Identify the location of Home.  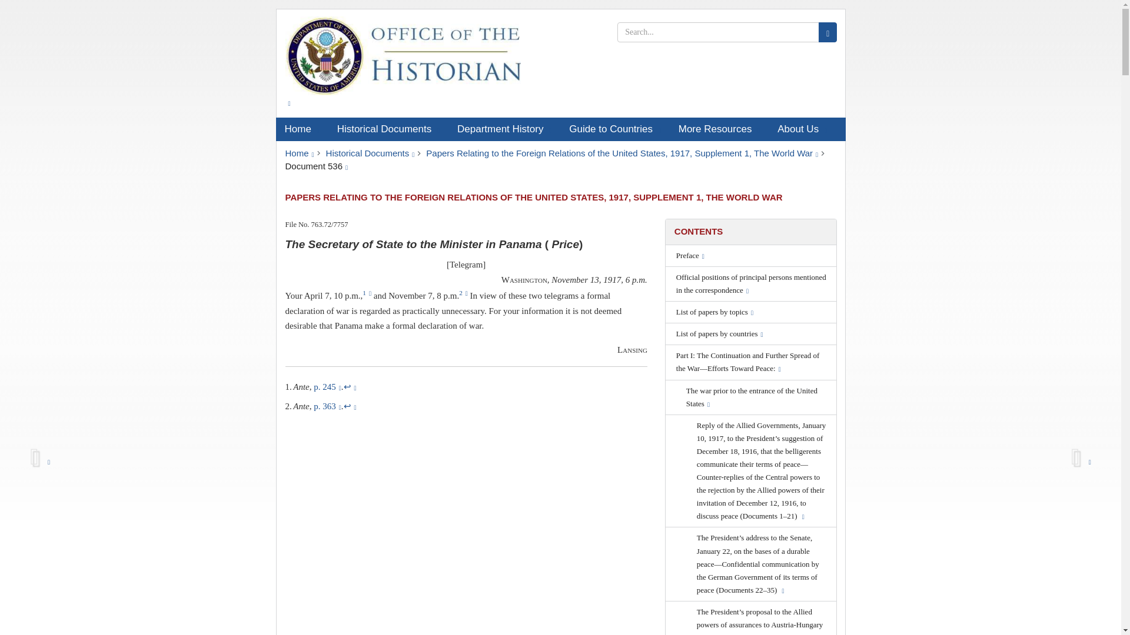
(301, 129).